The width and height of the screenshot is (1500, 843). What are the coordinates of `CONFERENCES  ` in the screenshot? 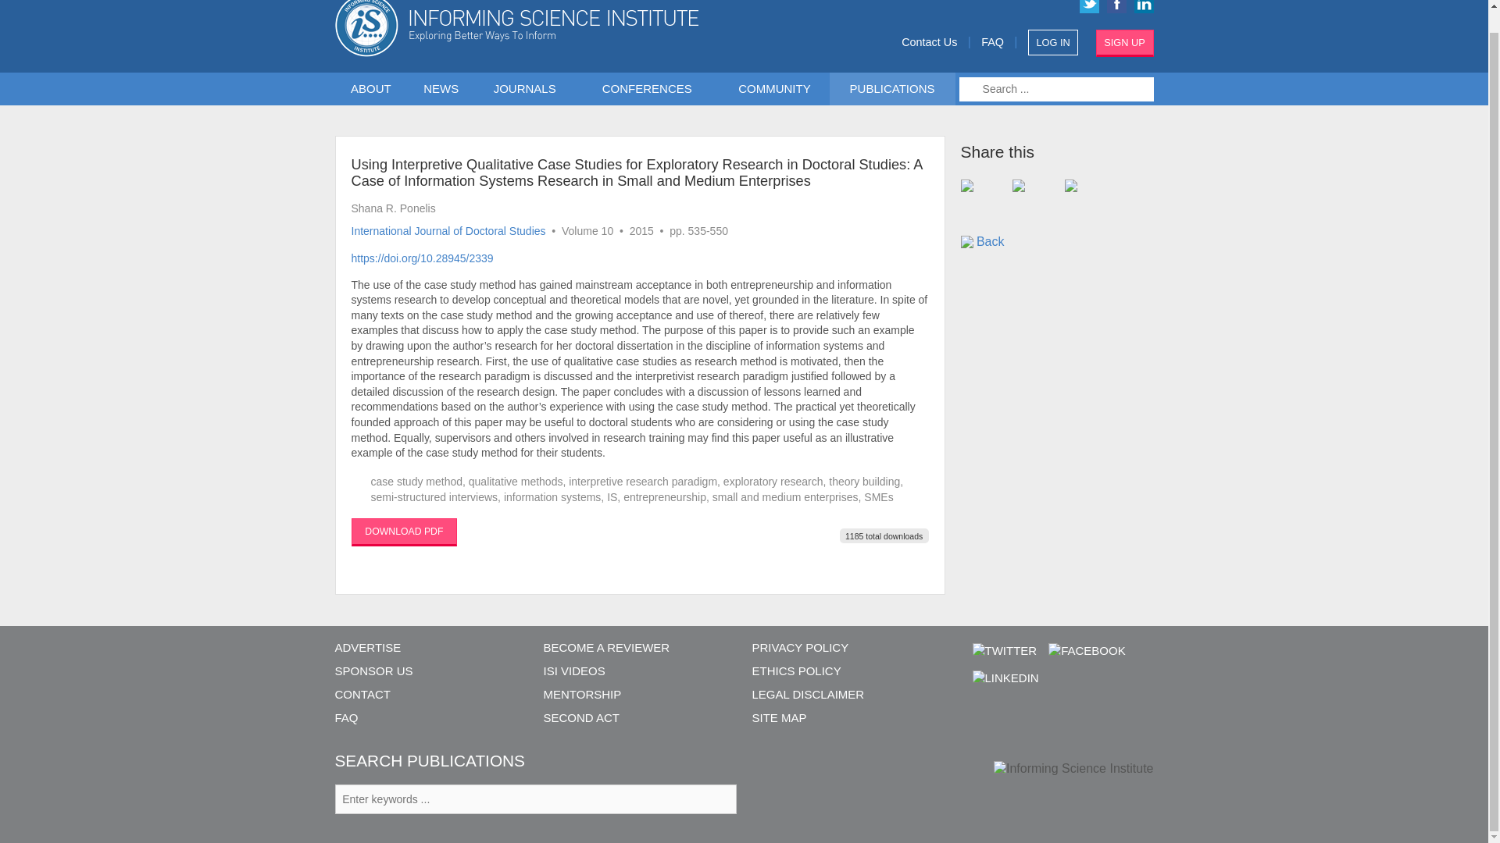 It's located at (650, 89).